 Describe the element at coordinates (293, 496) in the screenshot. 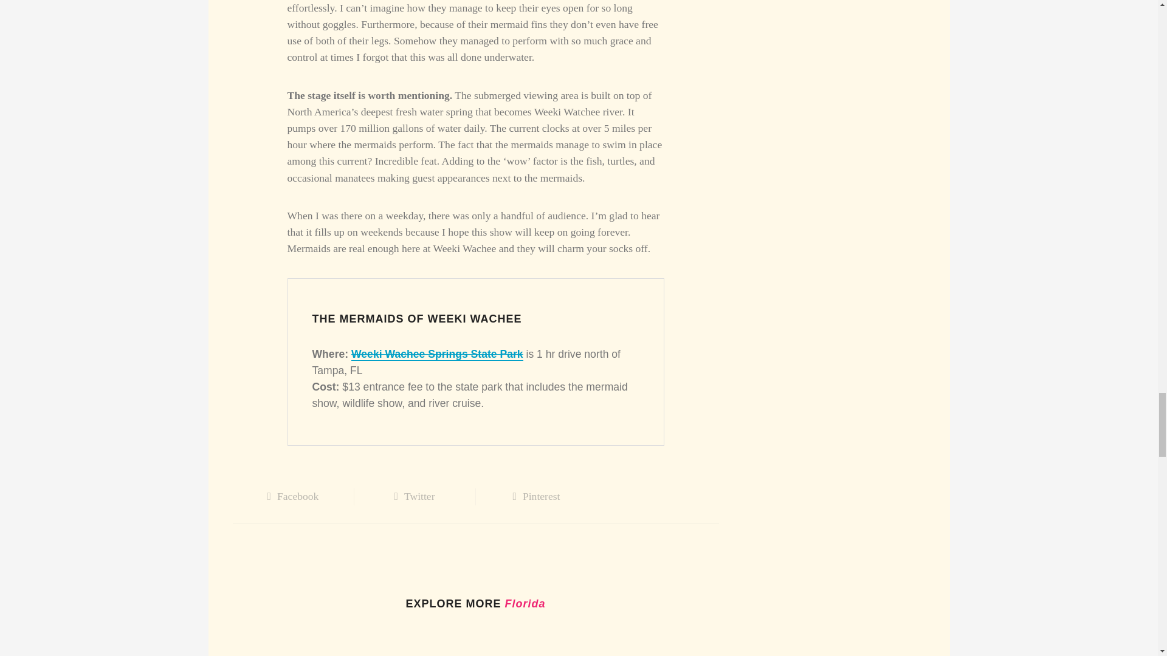

I see `Share on Facebook` at that location.